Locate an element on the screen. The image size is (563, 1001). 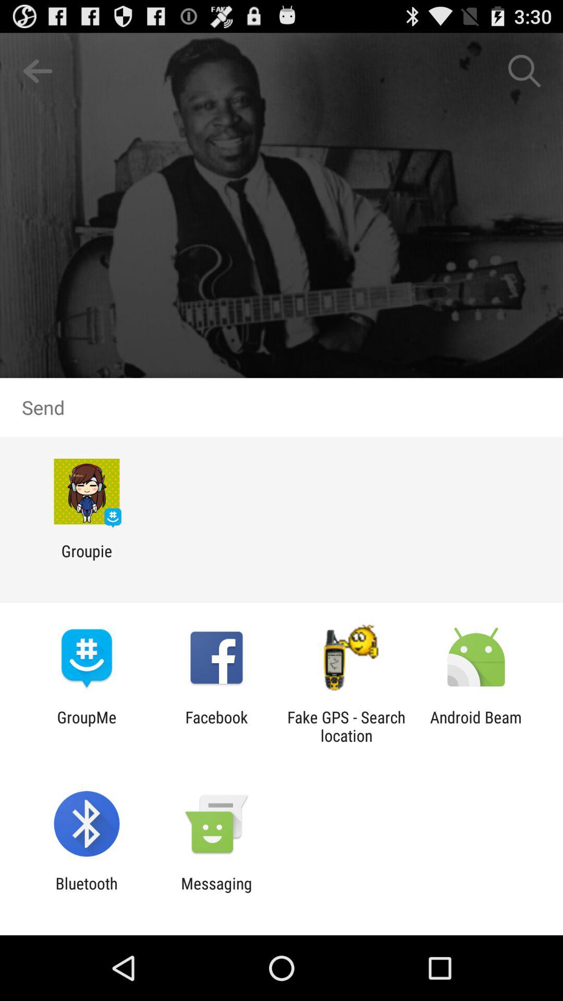
click icon next to the bluetooth app is located at coordinates (216, 893).